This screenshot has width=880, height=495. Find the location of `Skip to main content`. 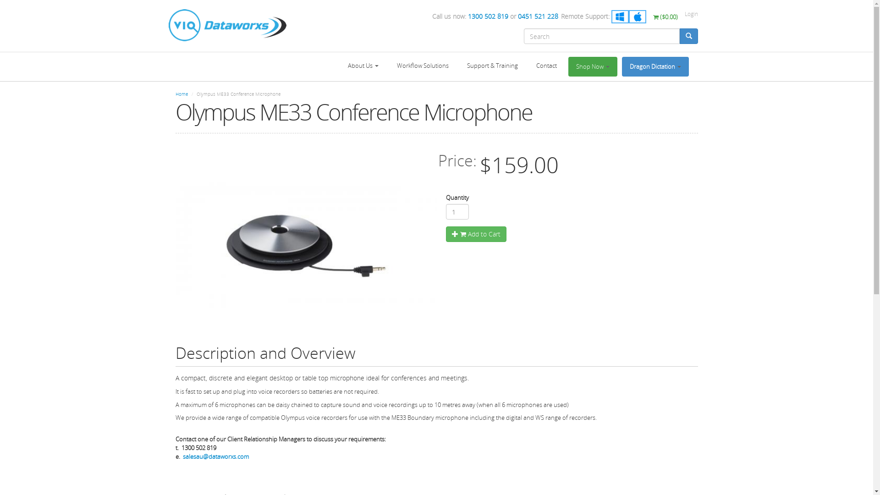

Skip to main content is located at coordinates (0, 0).